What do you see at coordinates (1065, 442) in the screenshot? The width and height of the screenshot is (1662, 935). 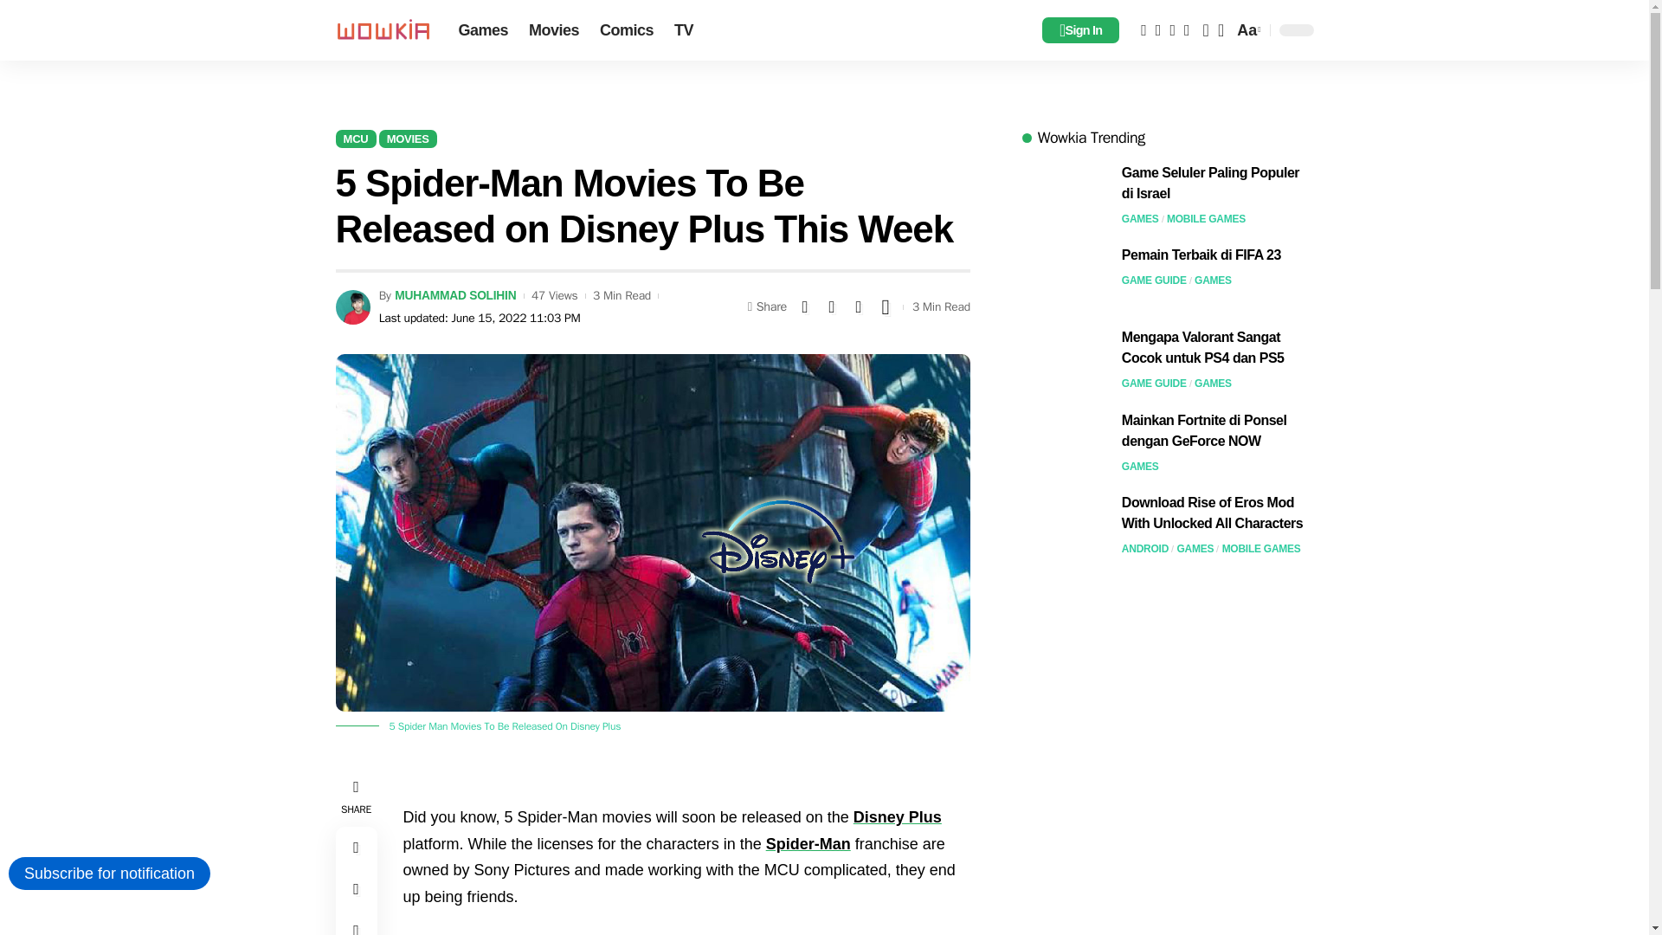 I see `Mainkan Fortnite di Ponsel dengan GeForce NOW` at bounding box center [1065, 442].